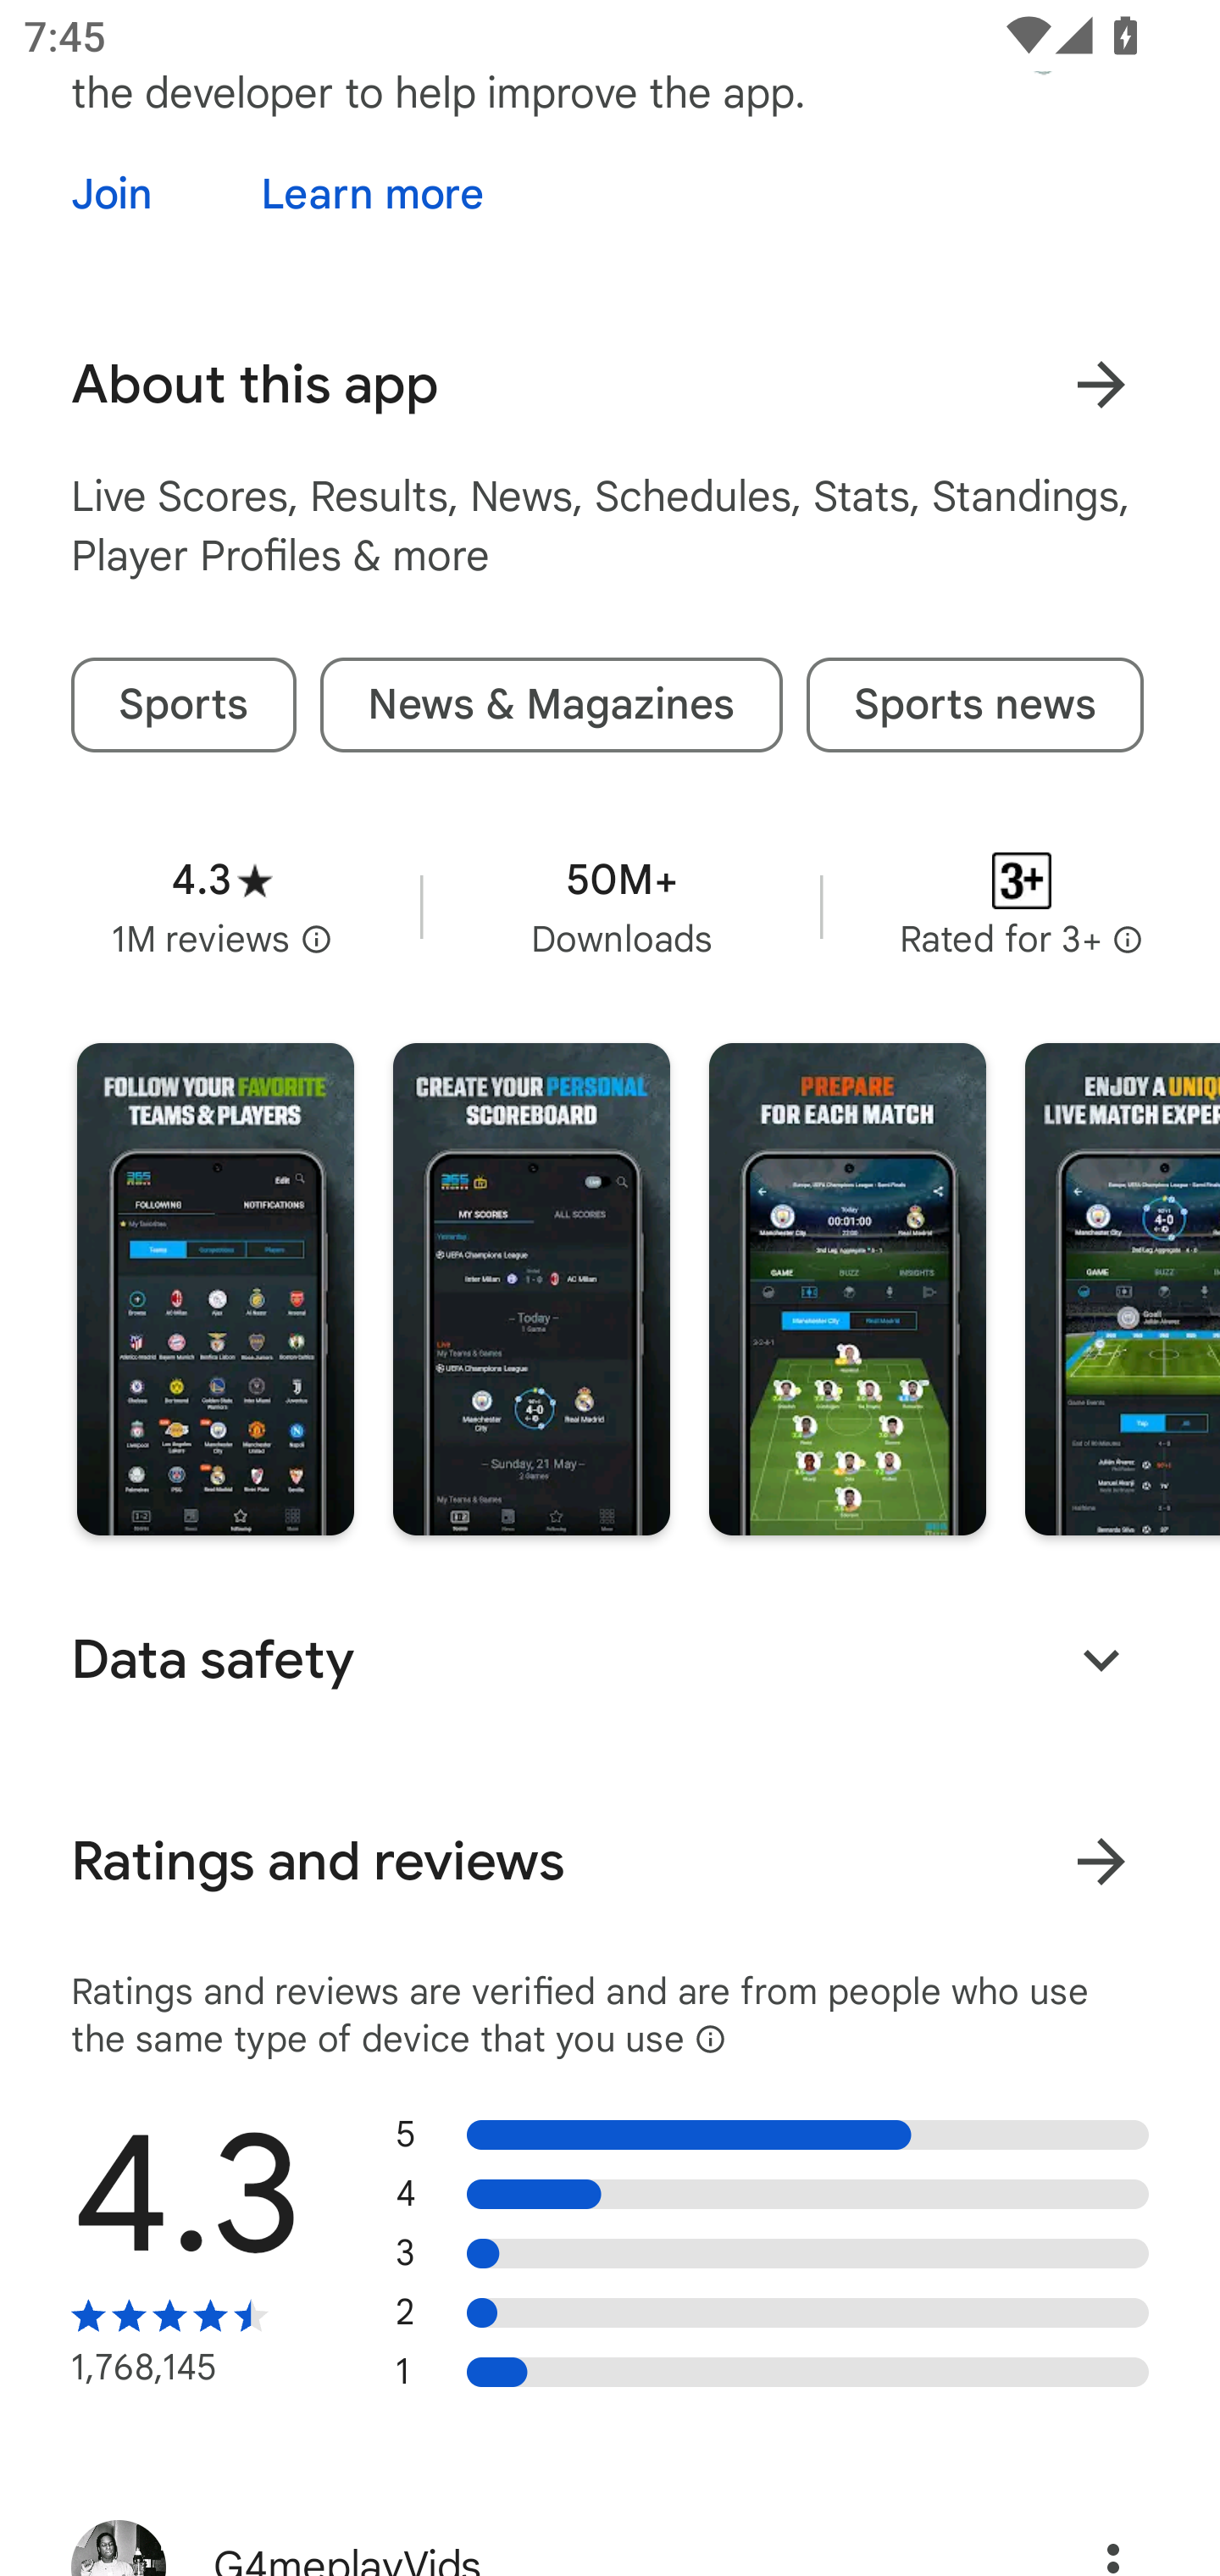  Describe the element at coordinates (551, 704) in the screenshot. I see `News & Magazines tag` at that location.